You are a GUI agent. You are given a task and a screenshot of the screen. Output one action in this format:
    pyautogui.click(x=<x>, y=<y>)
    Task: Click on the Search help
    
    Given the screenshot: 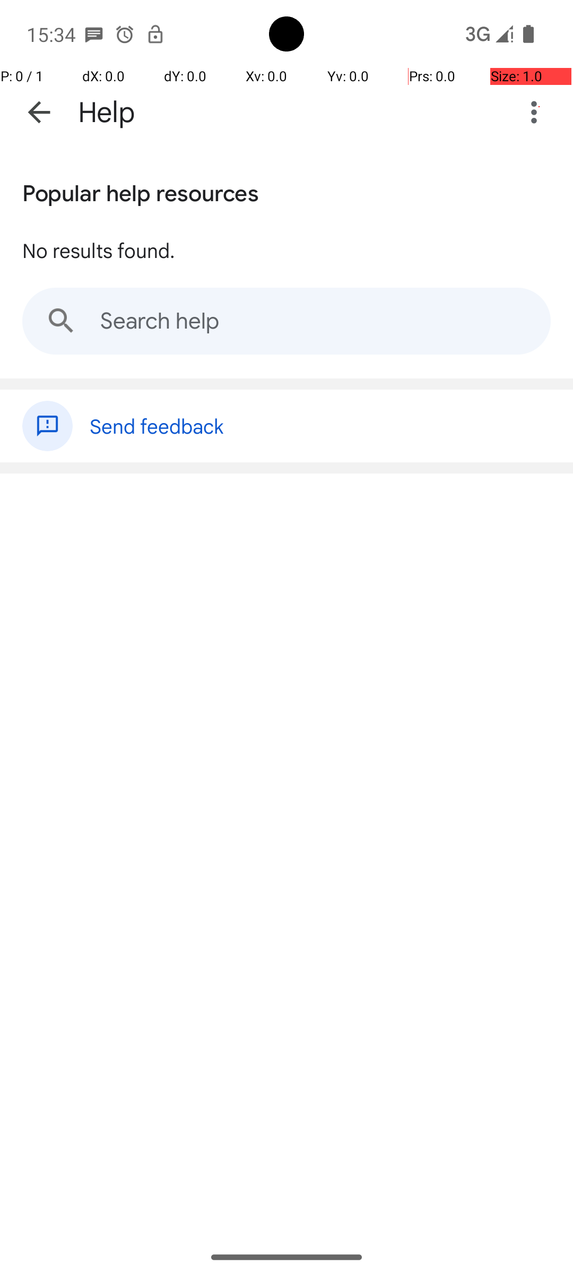 What is the action you would take?
    pyautogui.click(x=286, y=321)
    